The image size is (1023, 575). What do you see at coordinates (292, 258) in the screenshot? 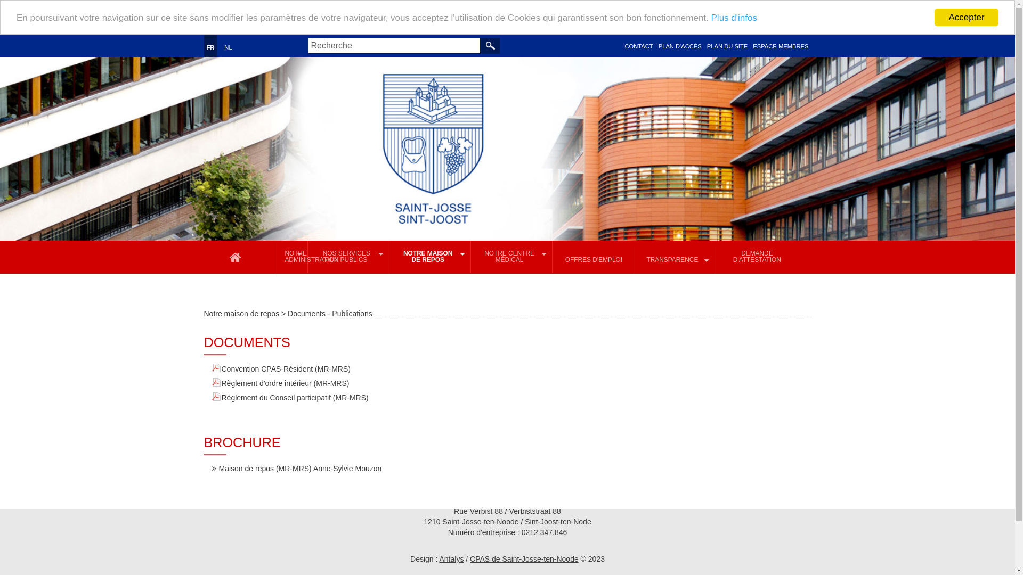
I see `NOTRE ADMINISTRATION` at bounding box center [292, 258].